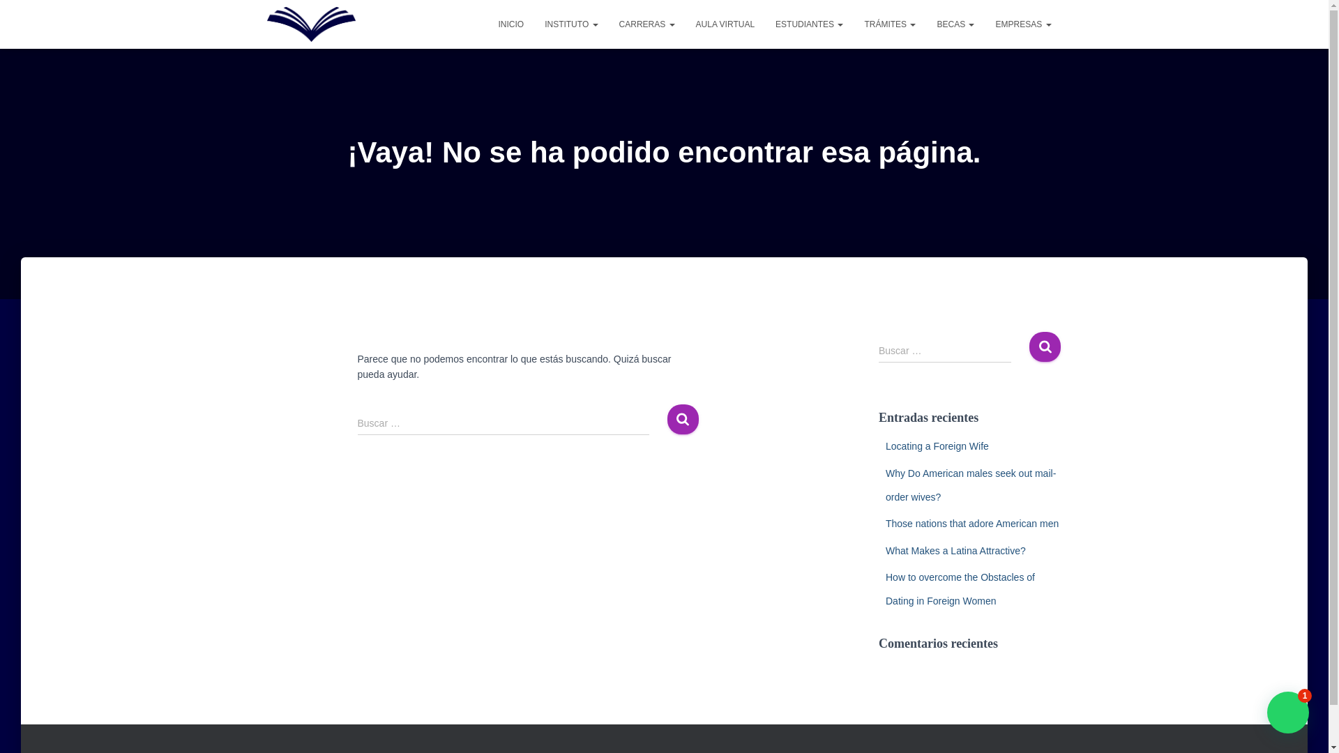 This screenshot has height=753, width=1339. I want to click on Why Do American males seek out mail-order wives?, so click(971, 485).